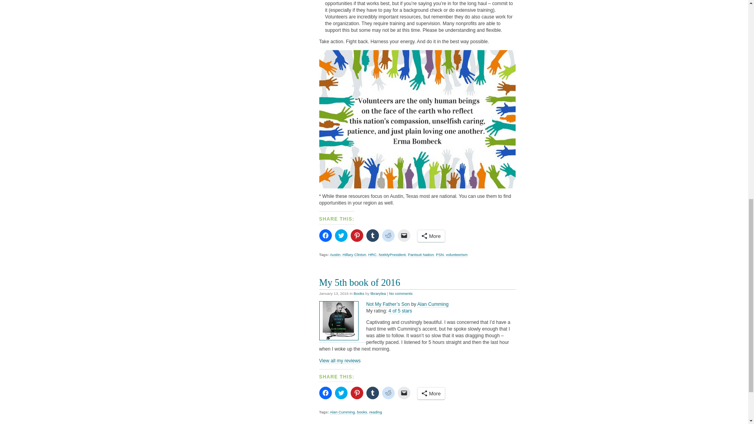  I want to click on Pantsuit Nation, so click(421, 254).